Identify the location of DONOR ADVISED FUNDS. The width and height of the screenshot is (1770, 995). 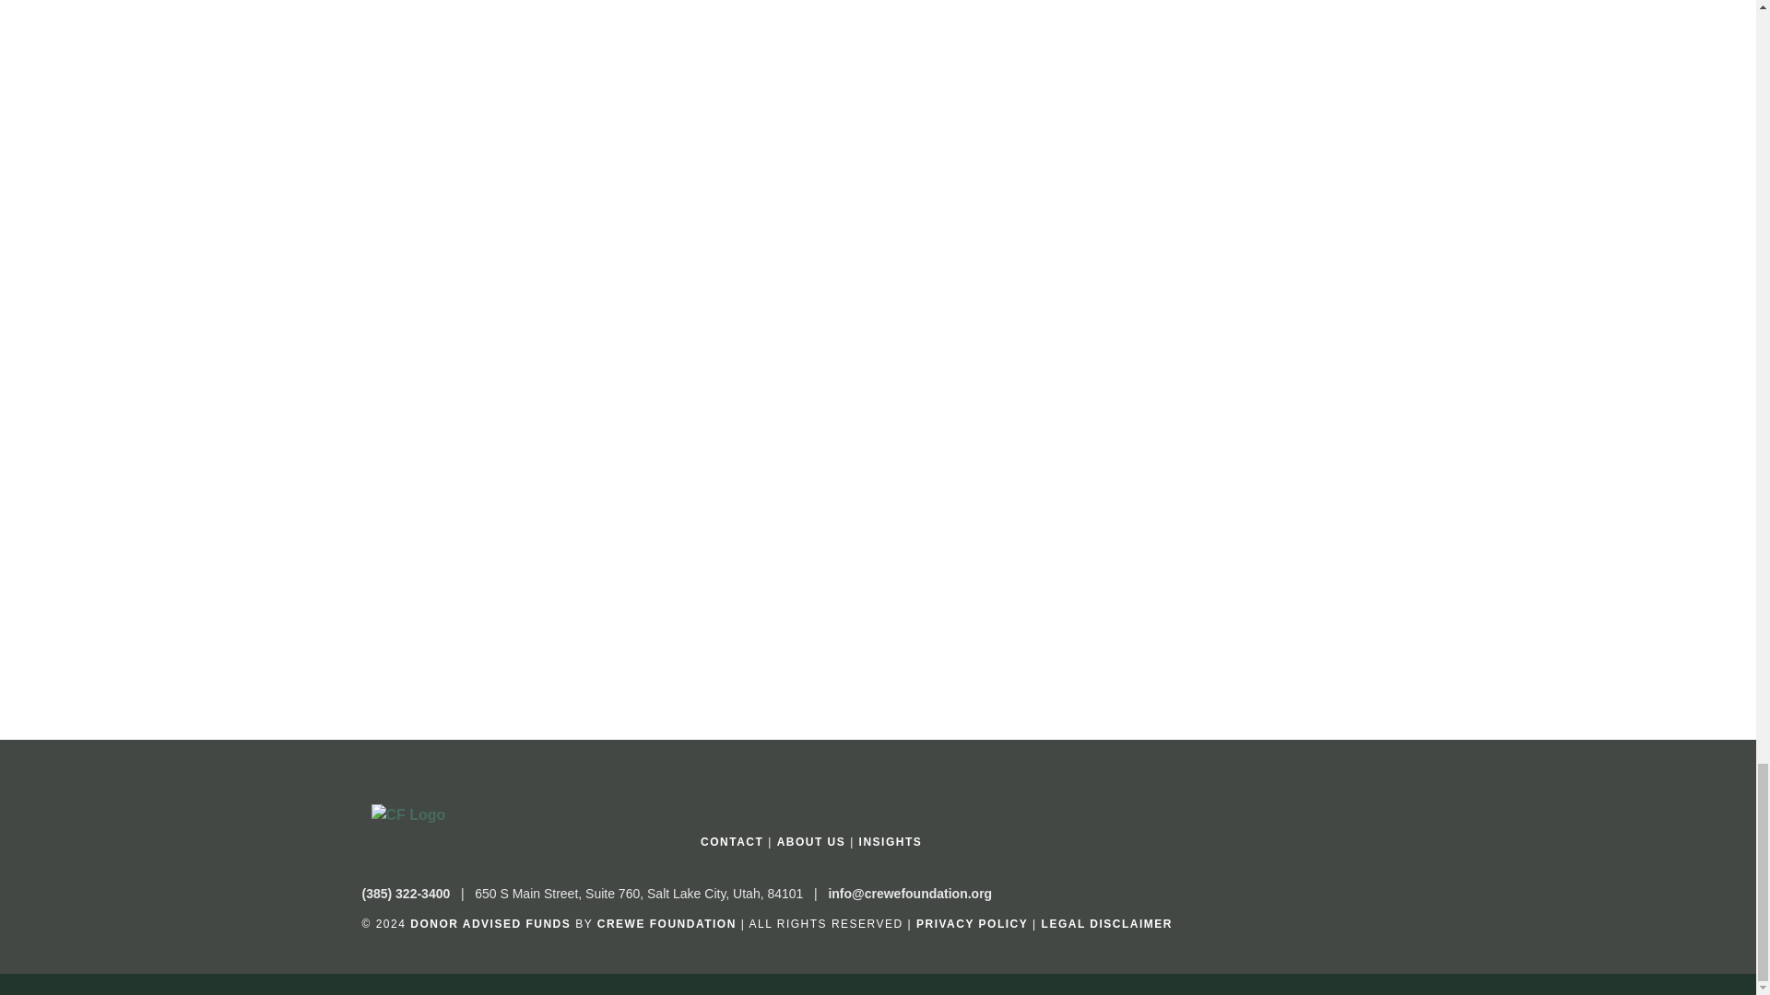
(490, 923).